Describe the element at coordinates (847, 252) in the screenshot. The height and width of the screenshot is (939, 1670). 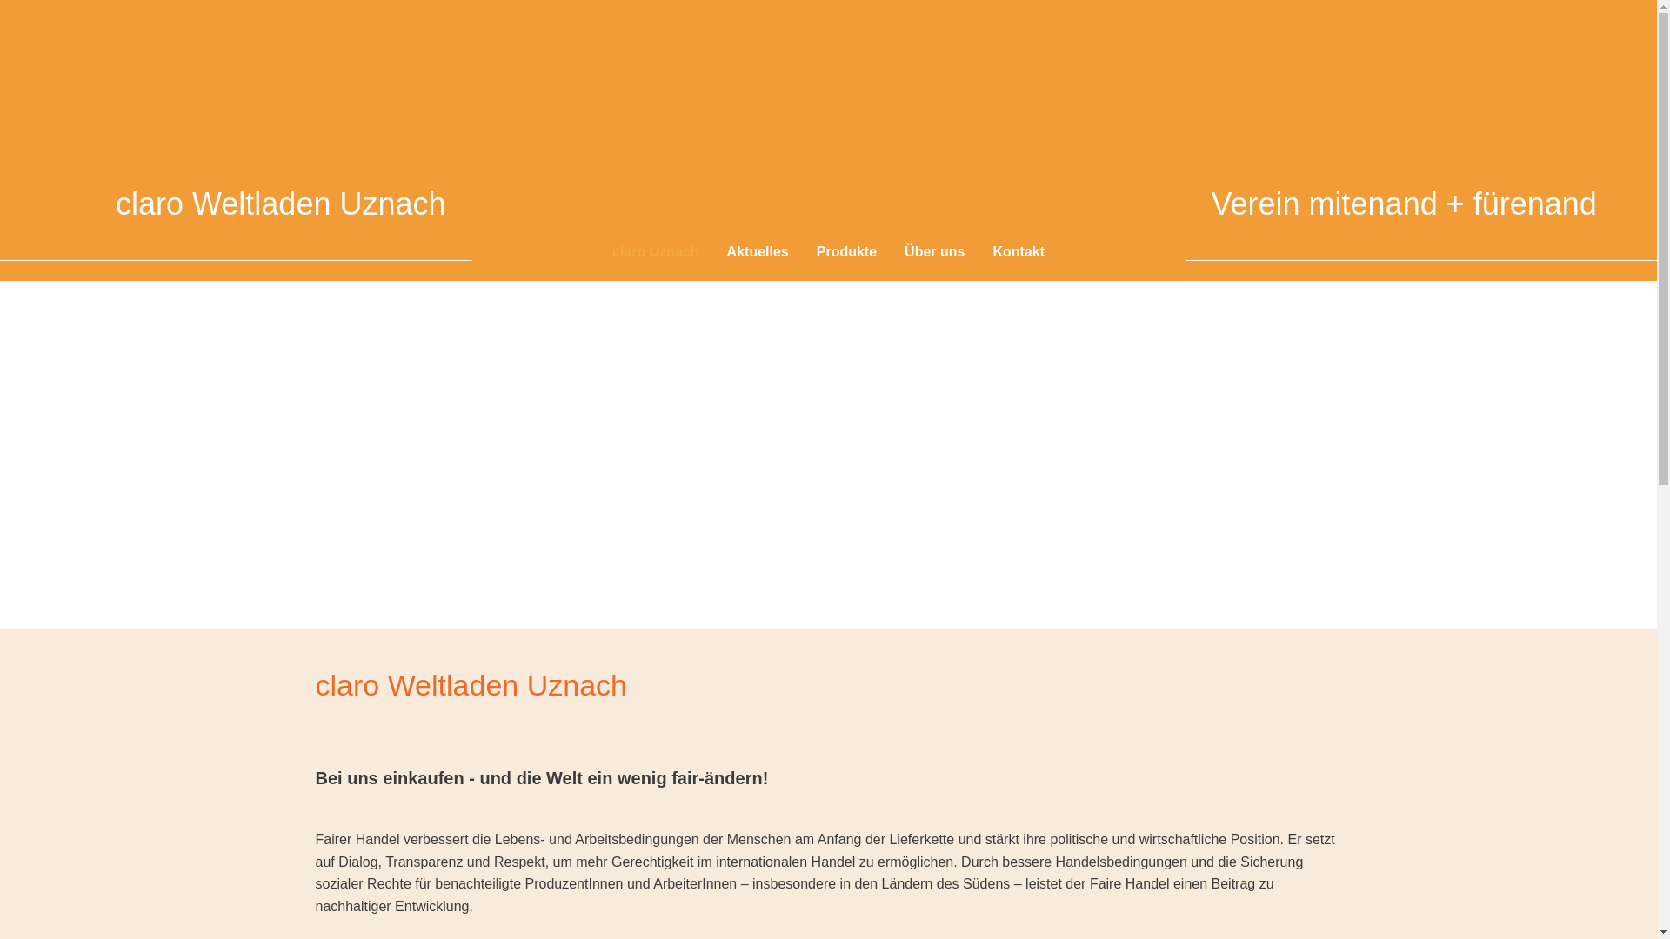
I see `Produkte` at that location.